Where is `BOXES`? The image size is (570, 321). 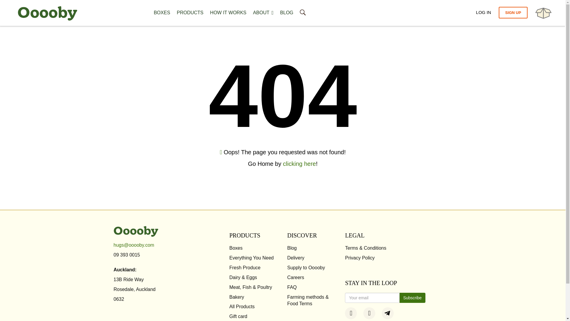 BOXES is located at coordinates (162, 13).